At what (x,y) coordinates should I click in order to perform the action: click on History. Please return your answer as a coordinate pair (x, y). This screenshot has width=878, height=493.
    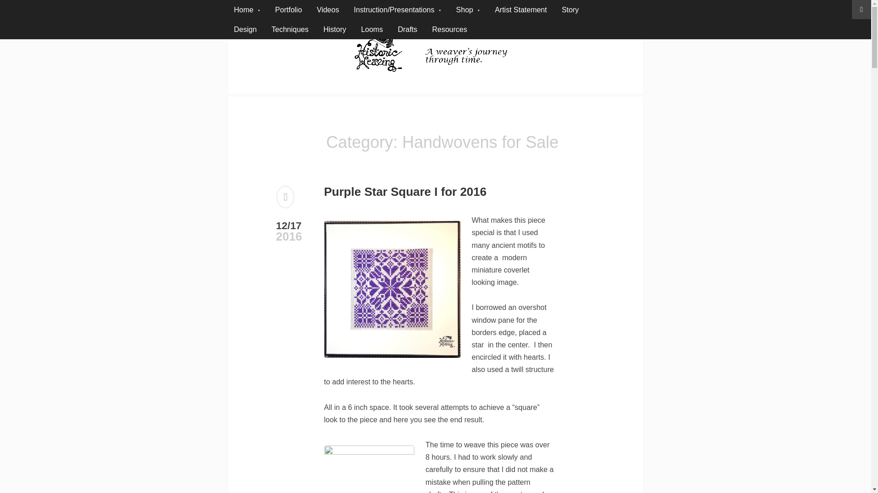
    Looking at the image, I should click on (335, 29).